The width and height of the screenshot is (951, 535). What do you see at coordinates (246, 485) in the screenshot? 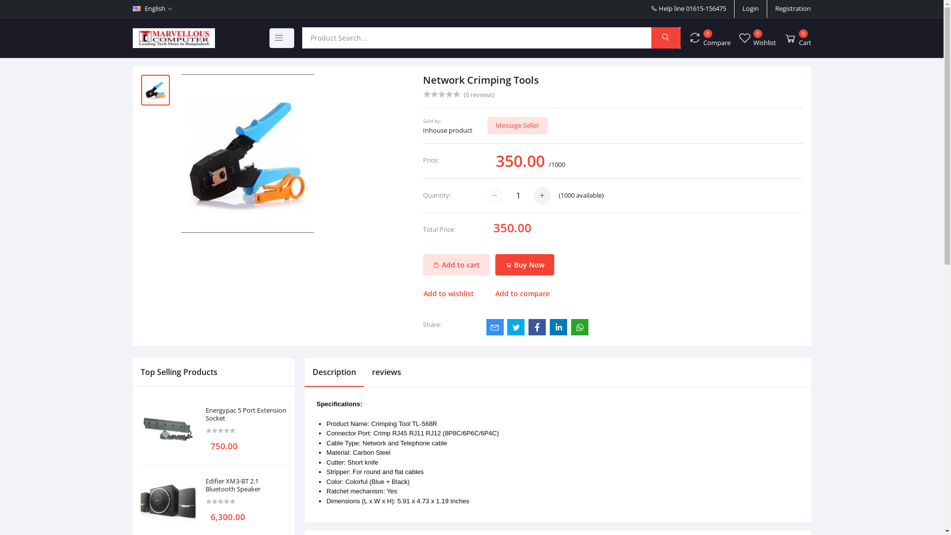
I see `Edifier XM3-BT 2.1 Bluetooth Speaker` at bounding box center [246, 485].